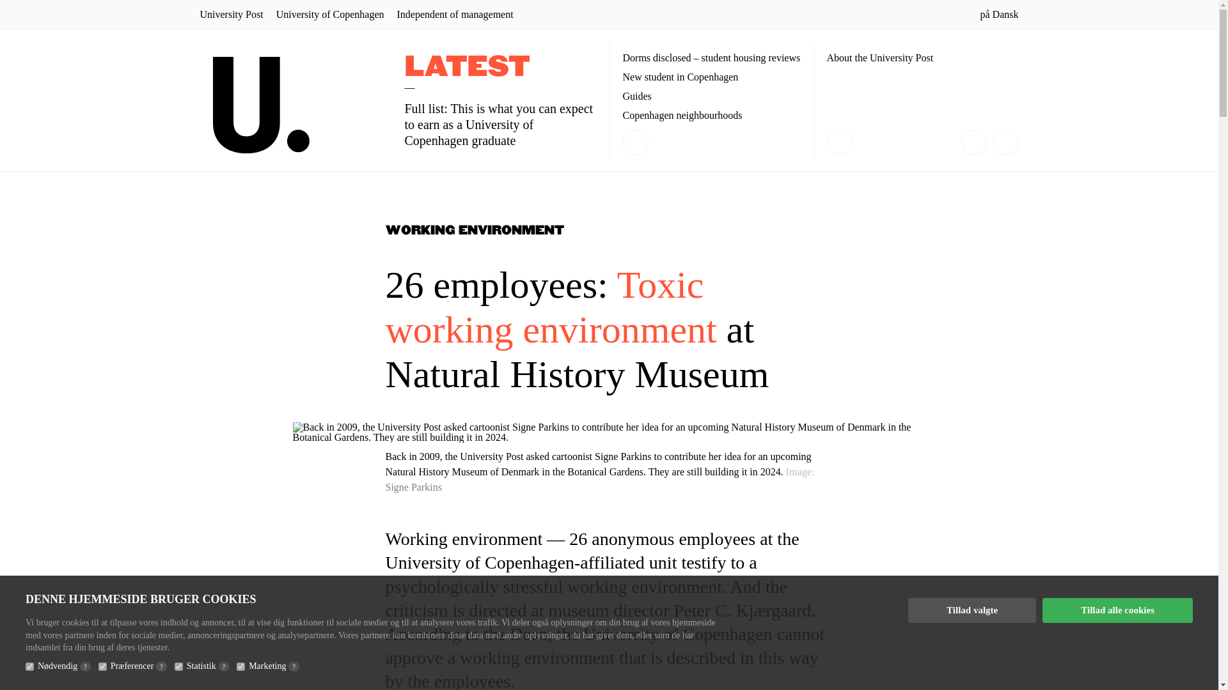 The image size is (1228, 690). Describe the element at coordinates (230, 14) in the screenshot. I see `University Post` at that location.